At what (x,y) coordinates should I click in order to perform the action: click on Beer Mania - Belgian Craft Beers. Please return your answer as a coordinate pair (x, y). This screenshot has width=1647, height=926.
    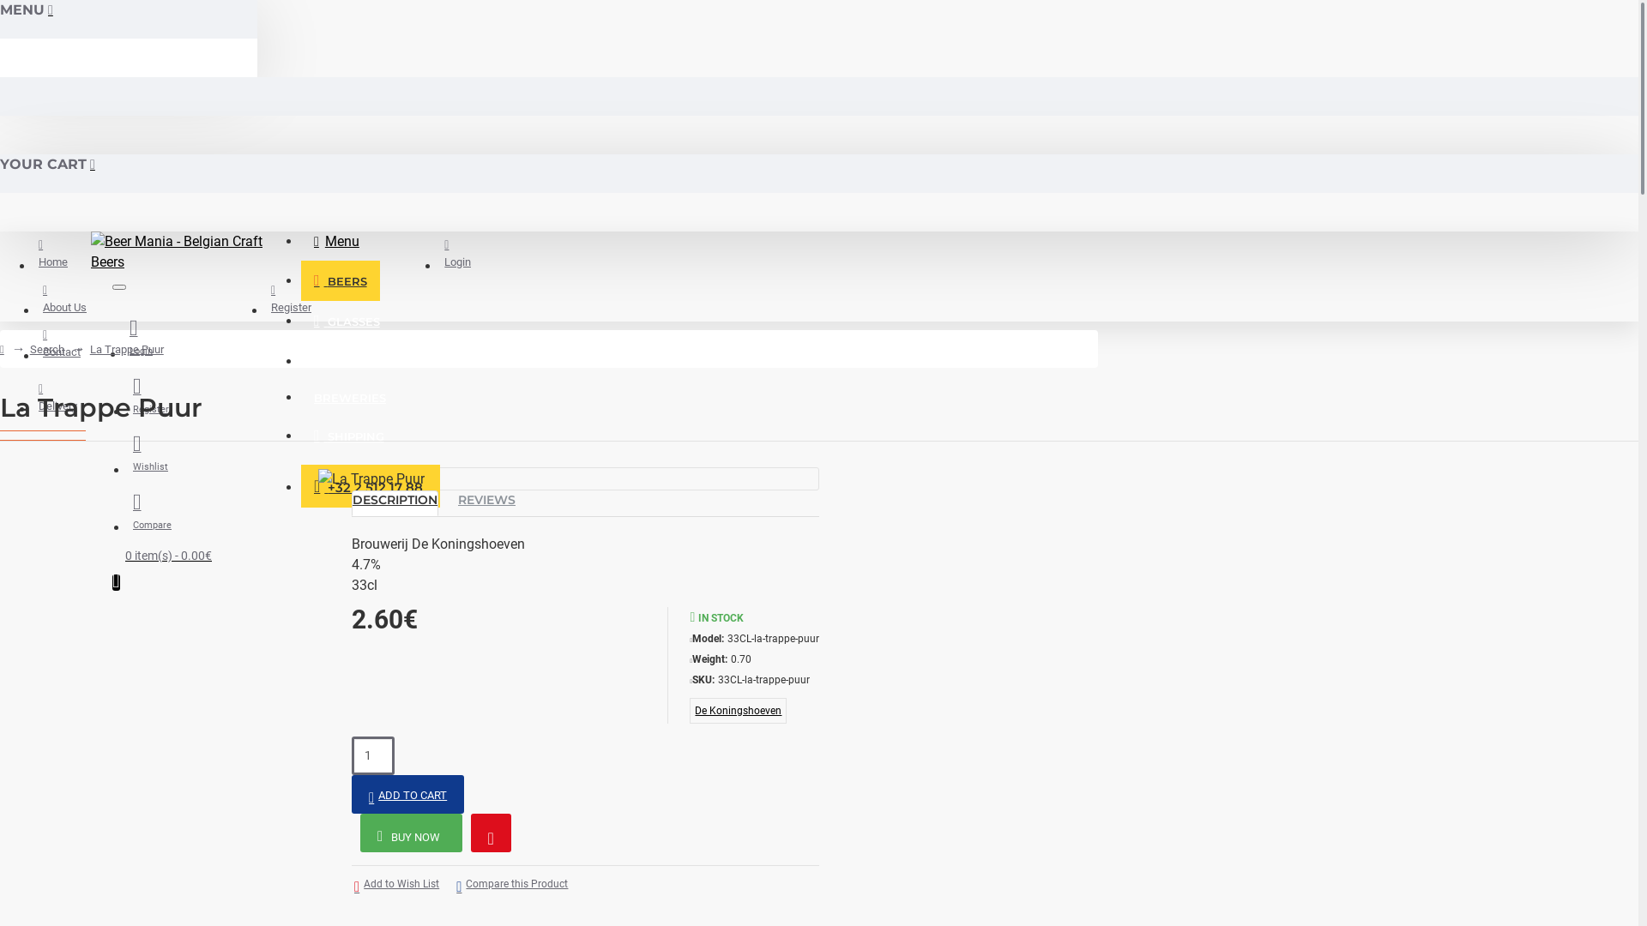
    Looking at the image, I should click on (178, 252).